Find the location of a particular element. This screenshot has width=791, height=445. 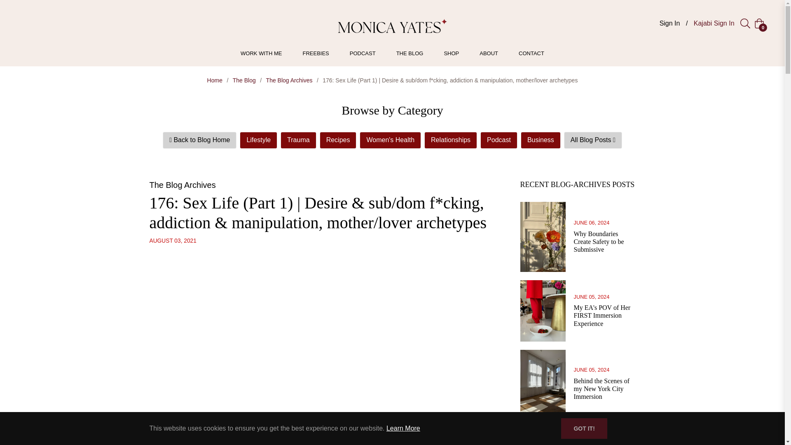

WORK WITH ME is located at coordinates (261, 53).